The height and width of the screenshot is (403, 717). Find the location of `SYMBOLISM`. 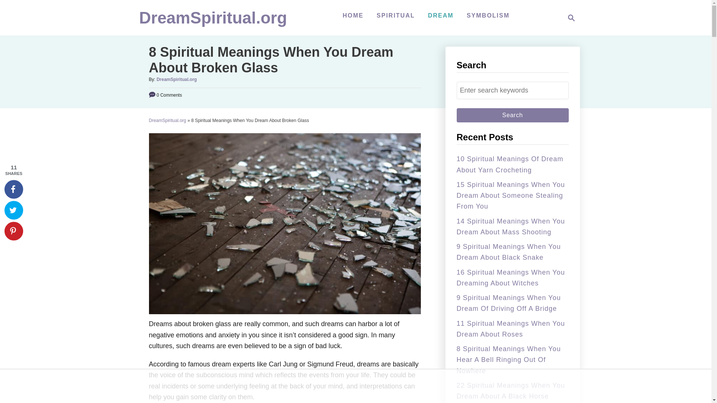

SYMBOLISM is located at coordinates (488, 15).